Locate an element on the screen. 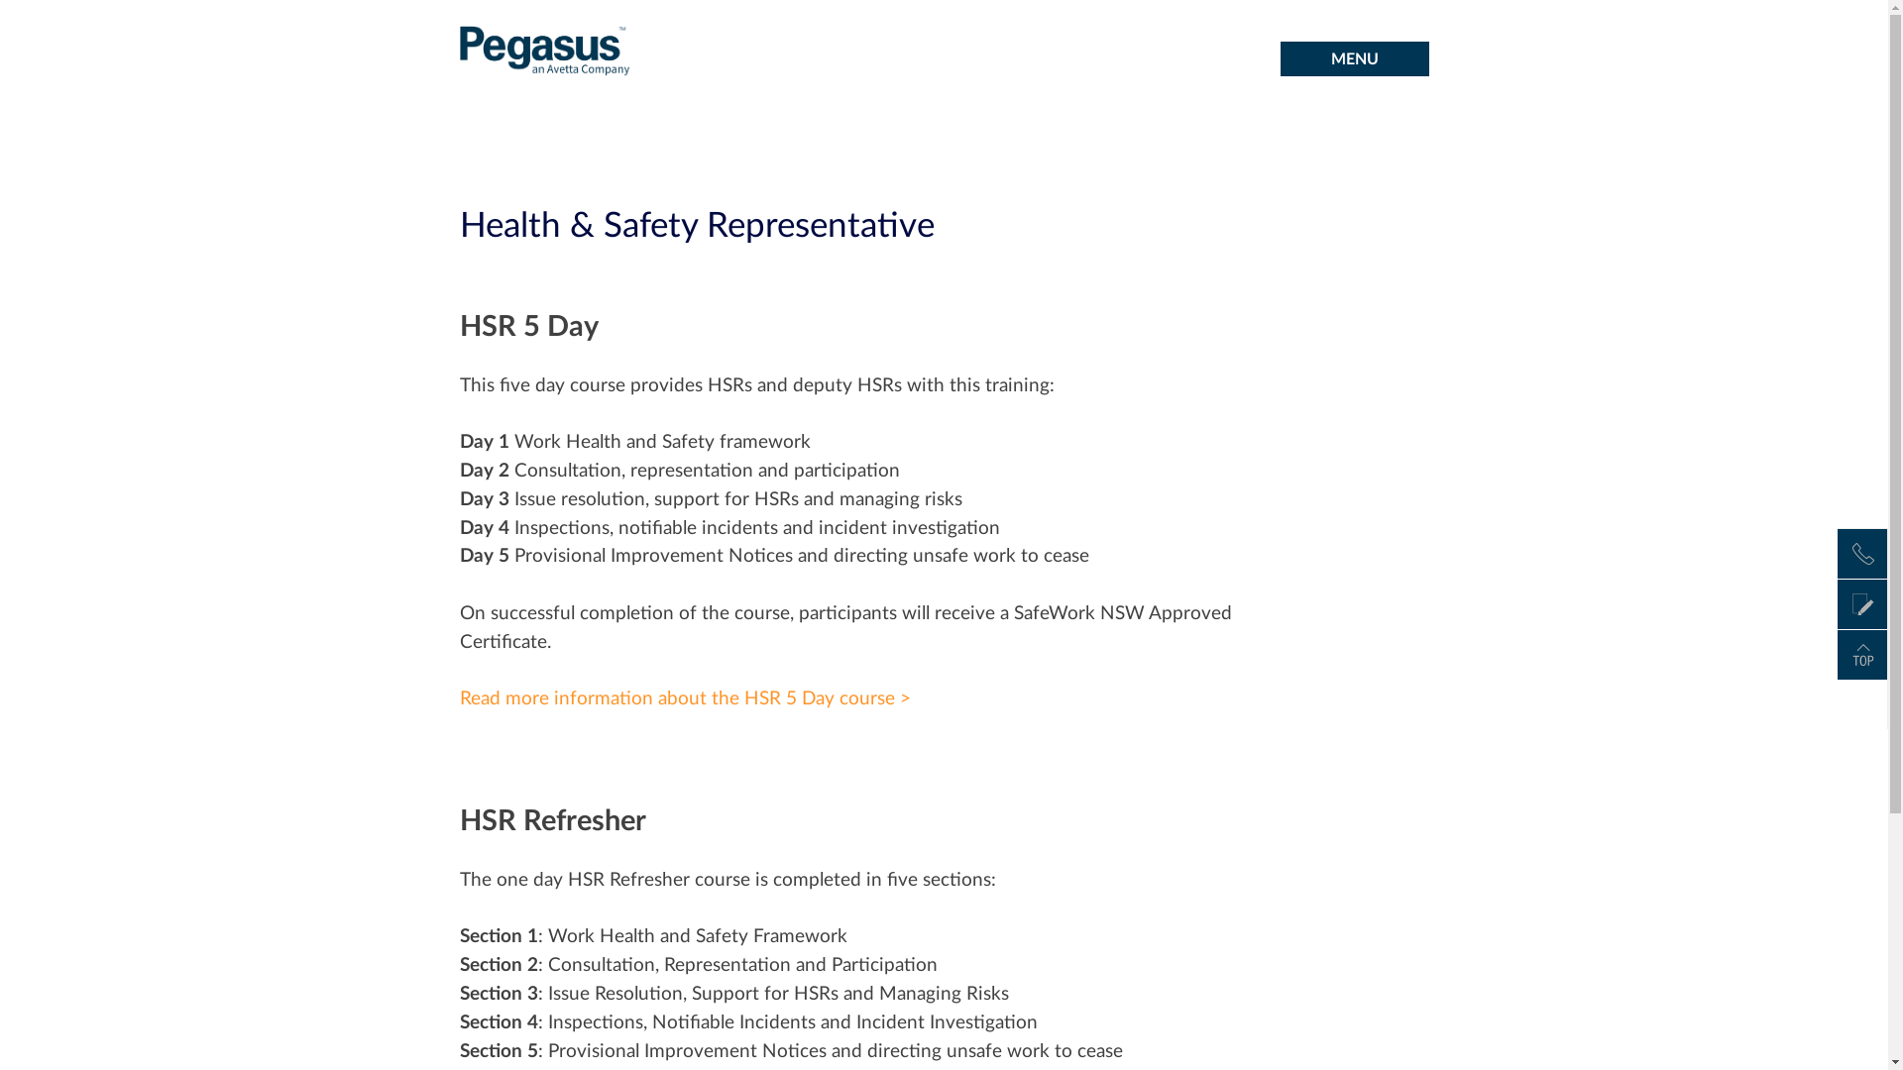  Pegasus Training is located at coordinates (545, 87).